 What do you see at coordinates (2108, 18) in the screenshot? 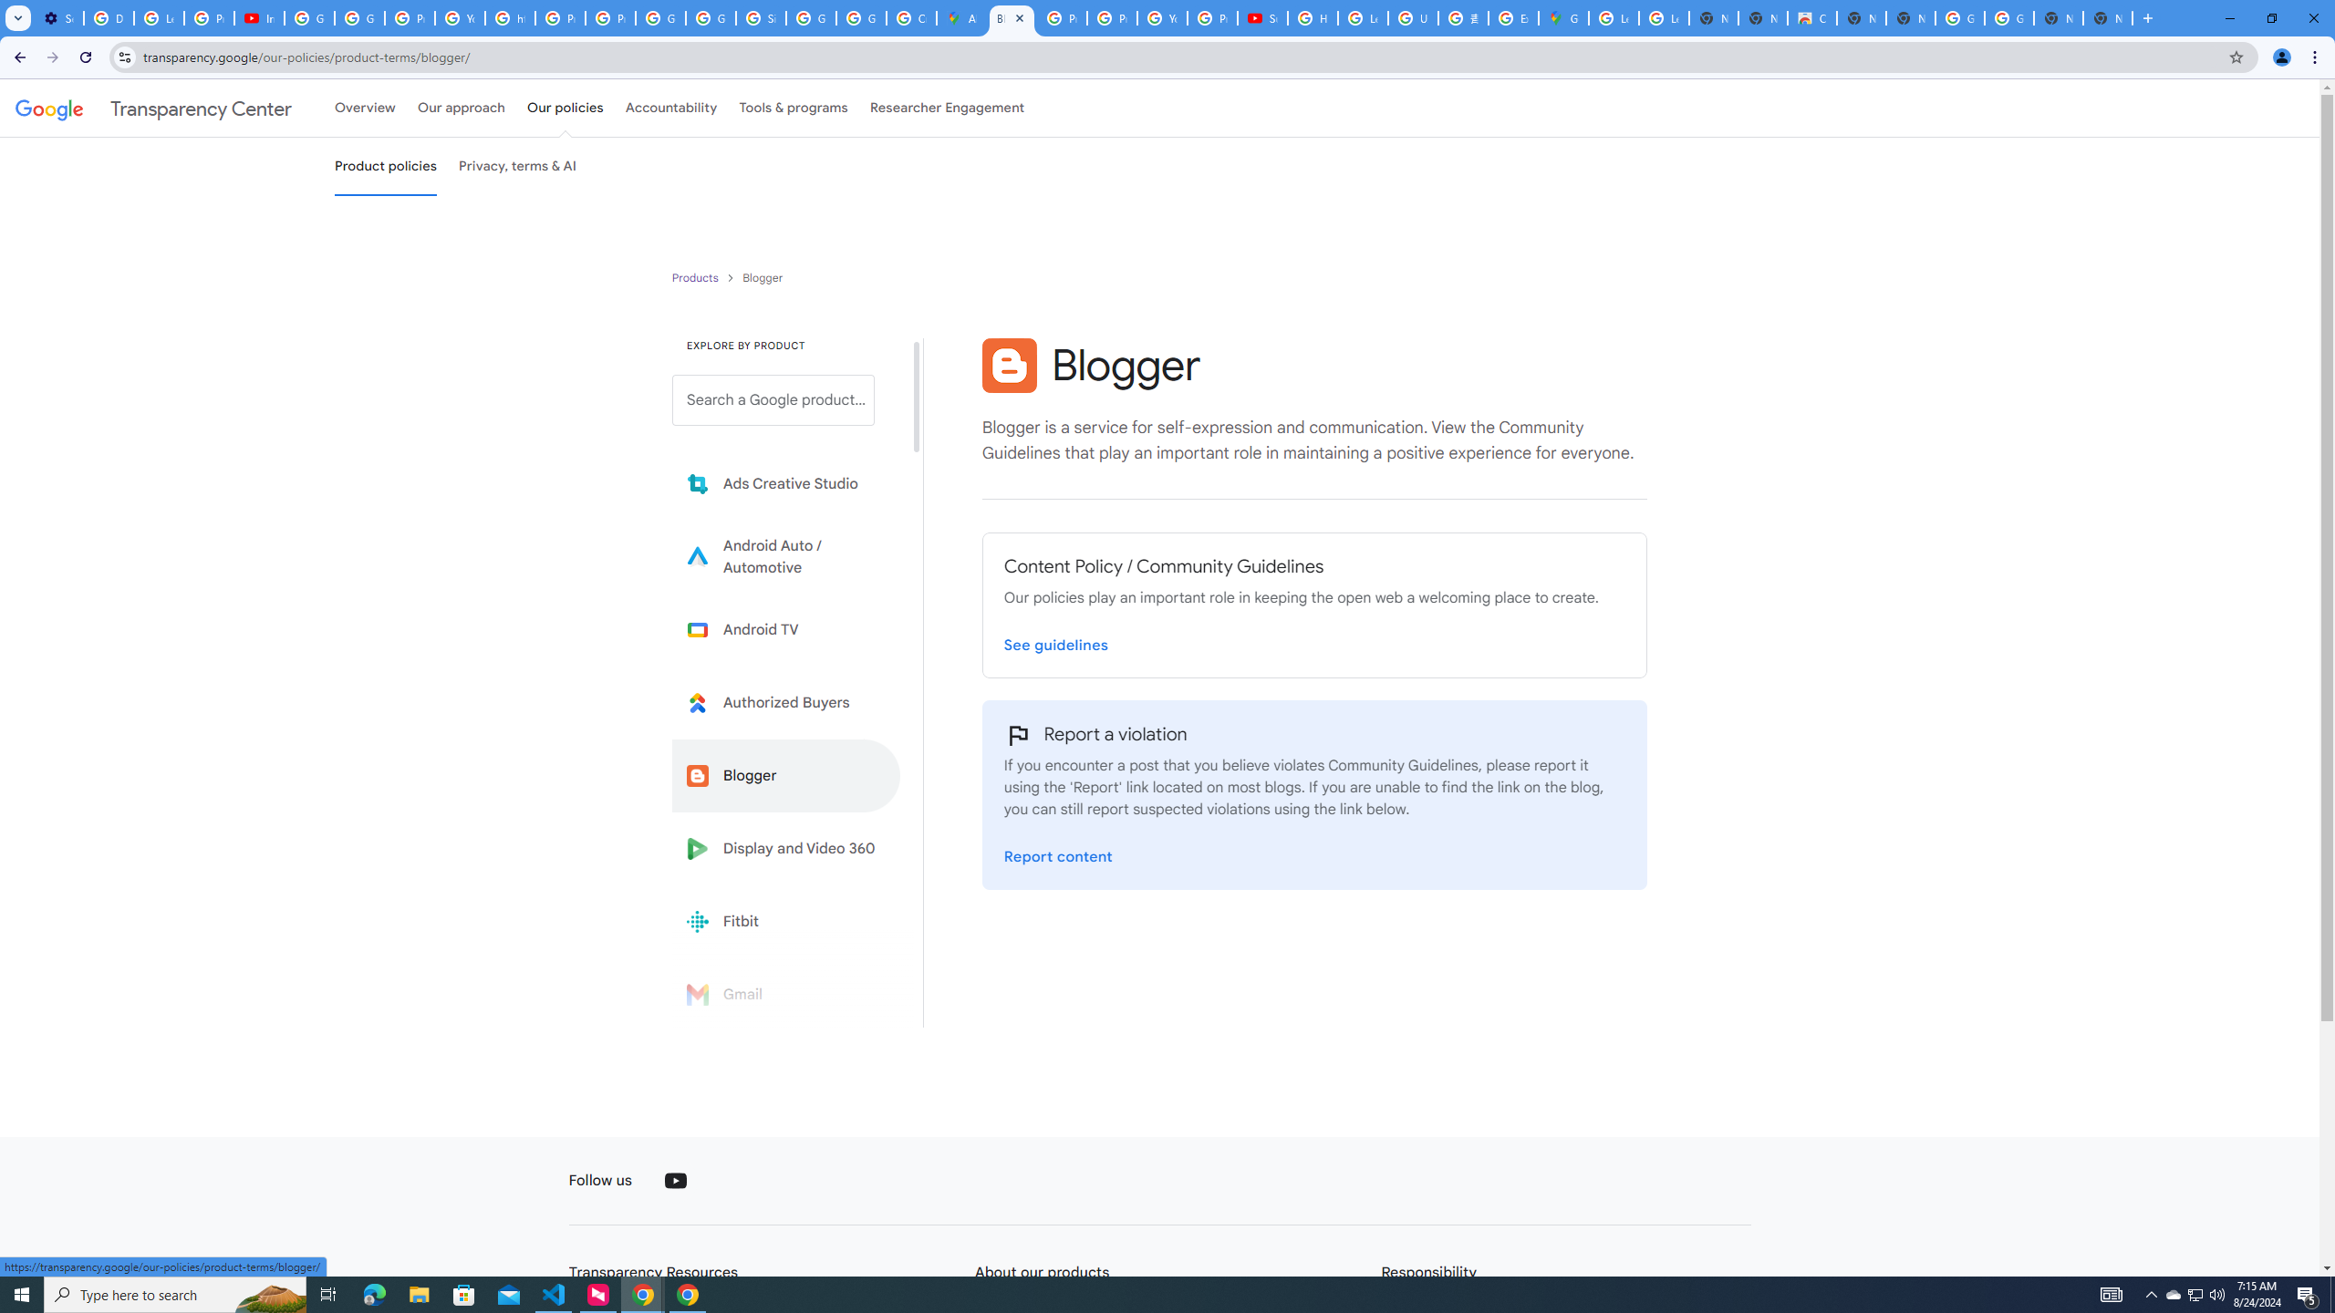
I see `New Tab` at bounding box center [2108, 18].